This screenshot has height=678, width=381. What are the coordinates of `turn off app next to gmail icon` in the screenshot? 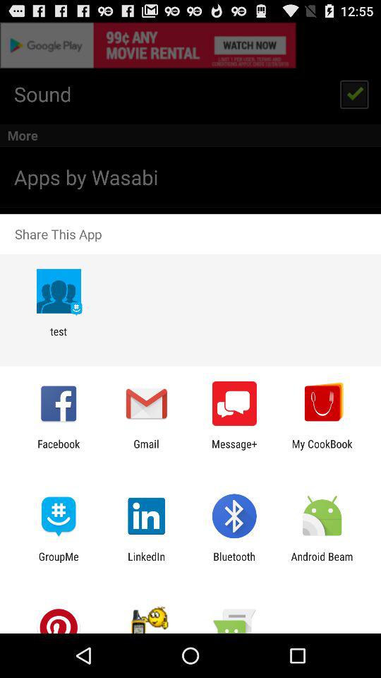 It's located at (234, 450).